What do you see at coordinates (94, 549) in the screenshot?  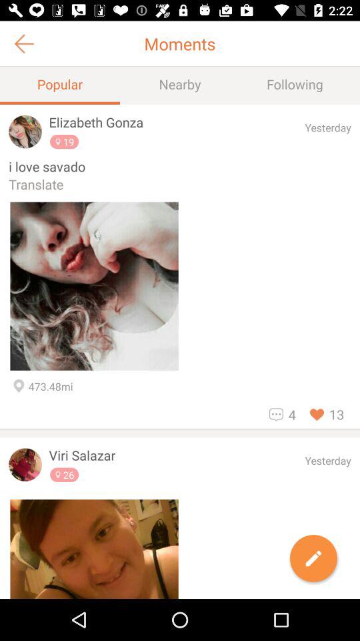 I see `select the image` at bounding box center [94, 549].